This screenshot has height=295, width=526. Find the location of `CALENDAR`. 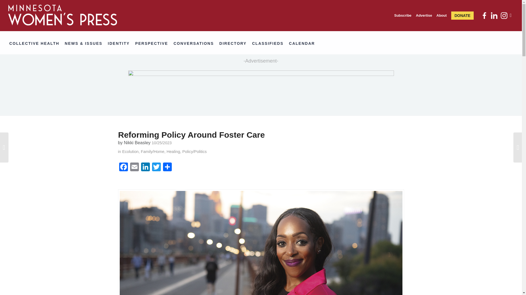

CALENDAR is located at coordinates (304, 43).